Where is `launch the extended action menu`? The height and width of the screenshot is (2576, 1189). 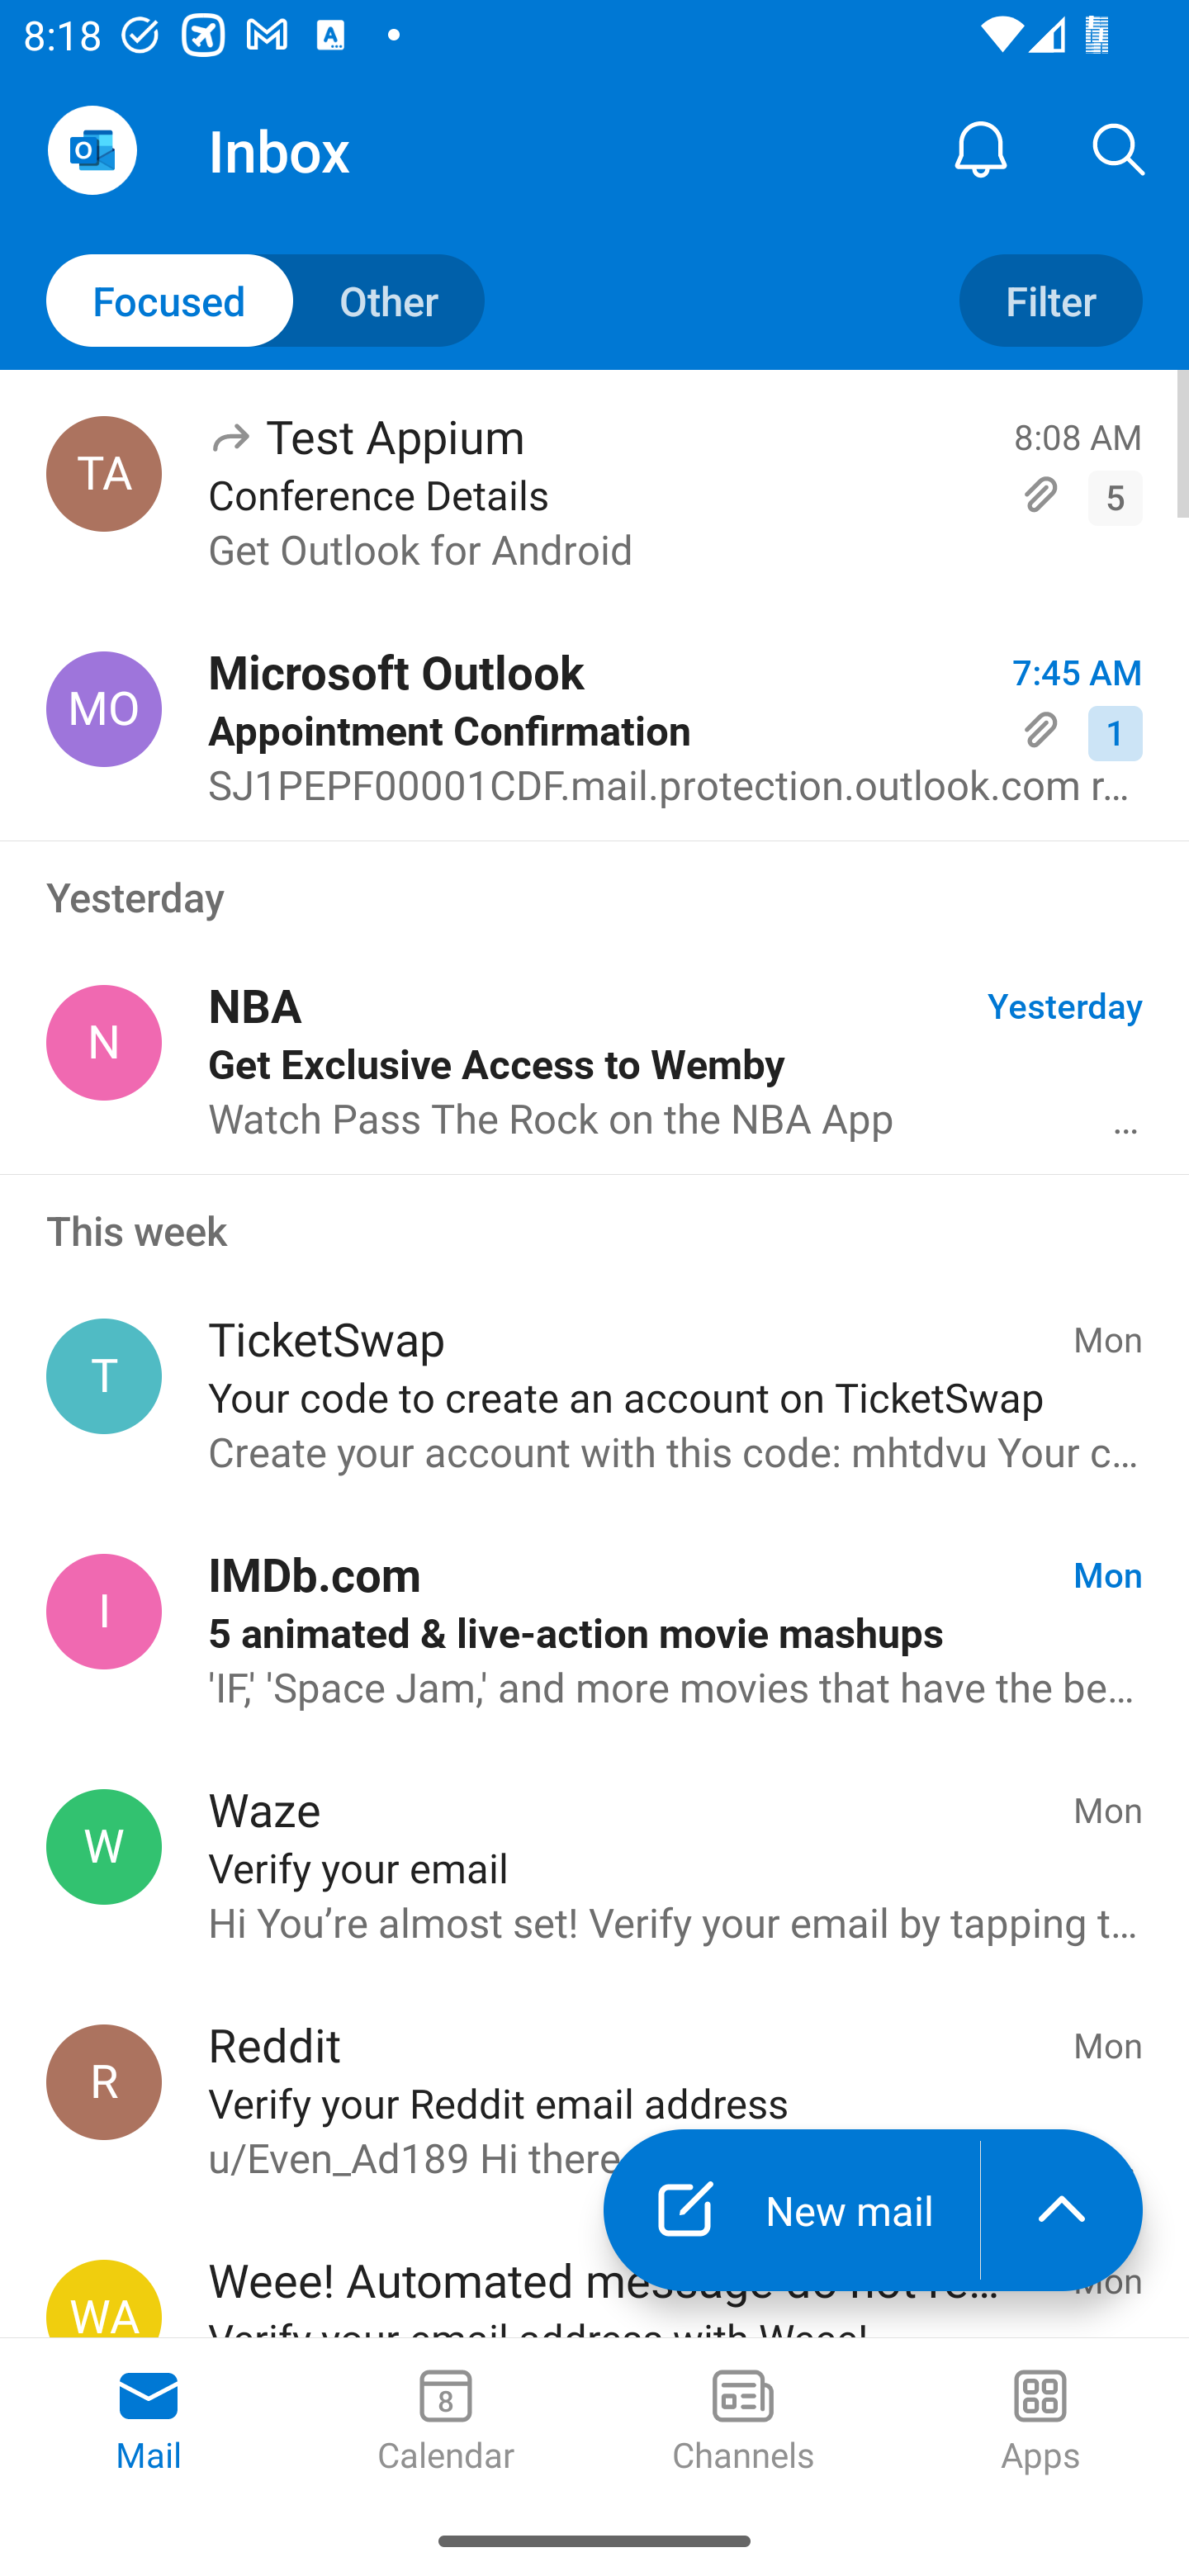
launch the extended action menu is located at coordinates (1062, 2209).